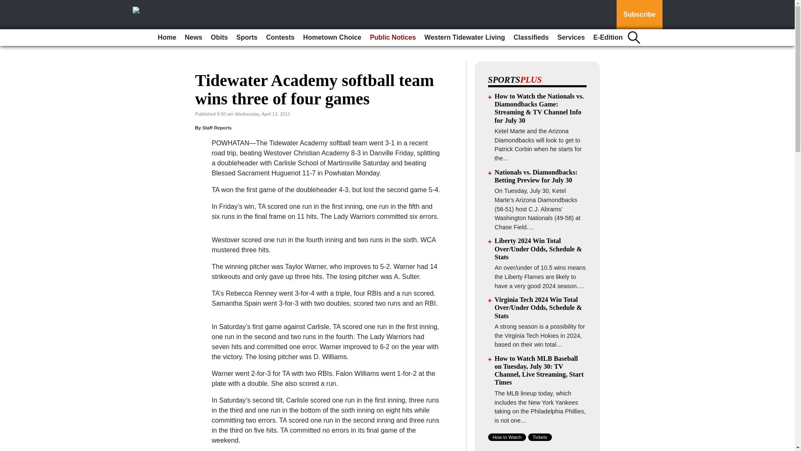 Image resolution: width=801 pixels, height=451 pixels. What do you see at coordinates (8, 5) in the screenshot?
I see `Go` at bounding box center [8, 5].